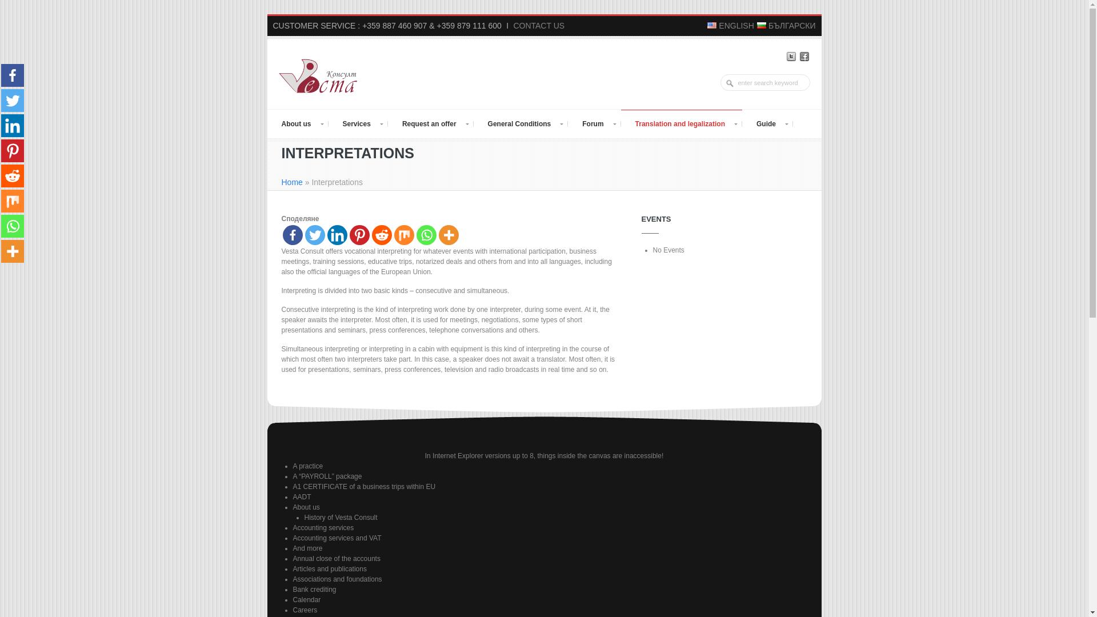 This screenshot has width=1097, height=617. What do you see at coordinates (731, 83) in the screenshot?
I see `search` at bounding box center [731, 83].